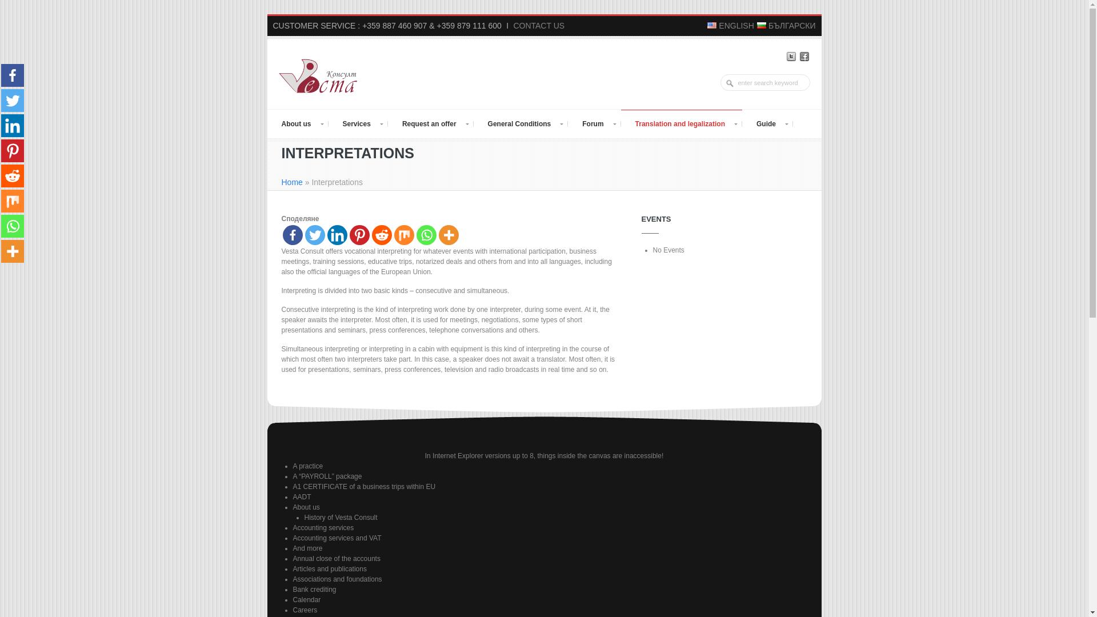 This screenshot has width=1097, height=617. What do you see at coordinates (731, 83) in the screenshot?
I see `search` at bounding box center [731, 83].